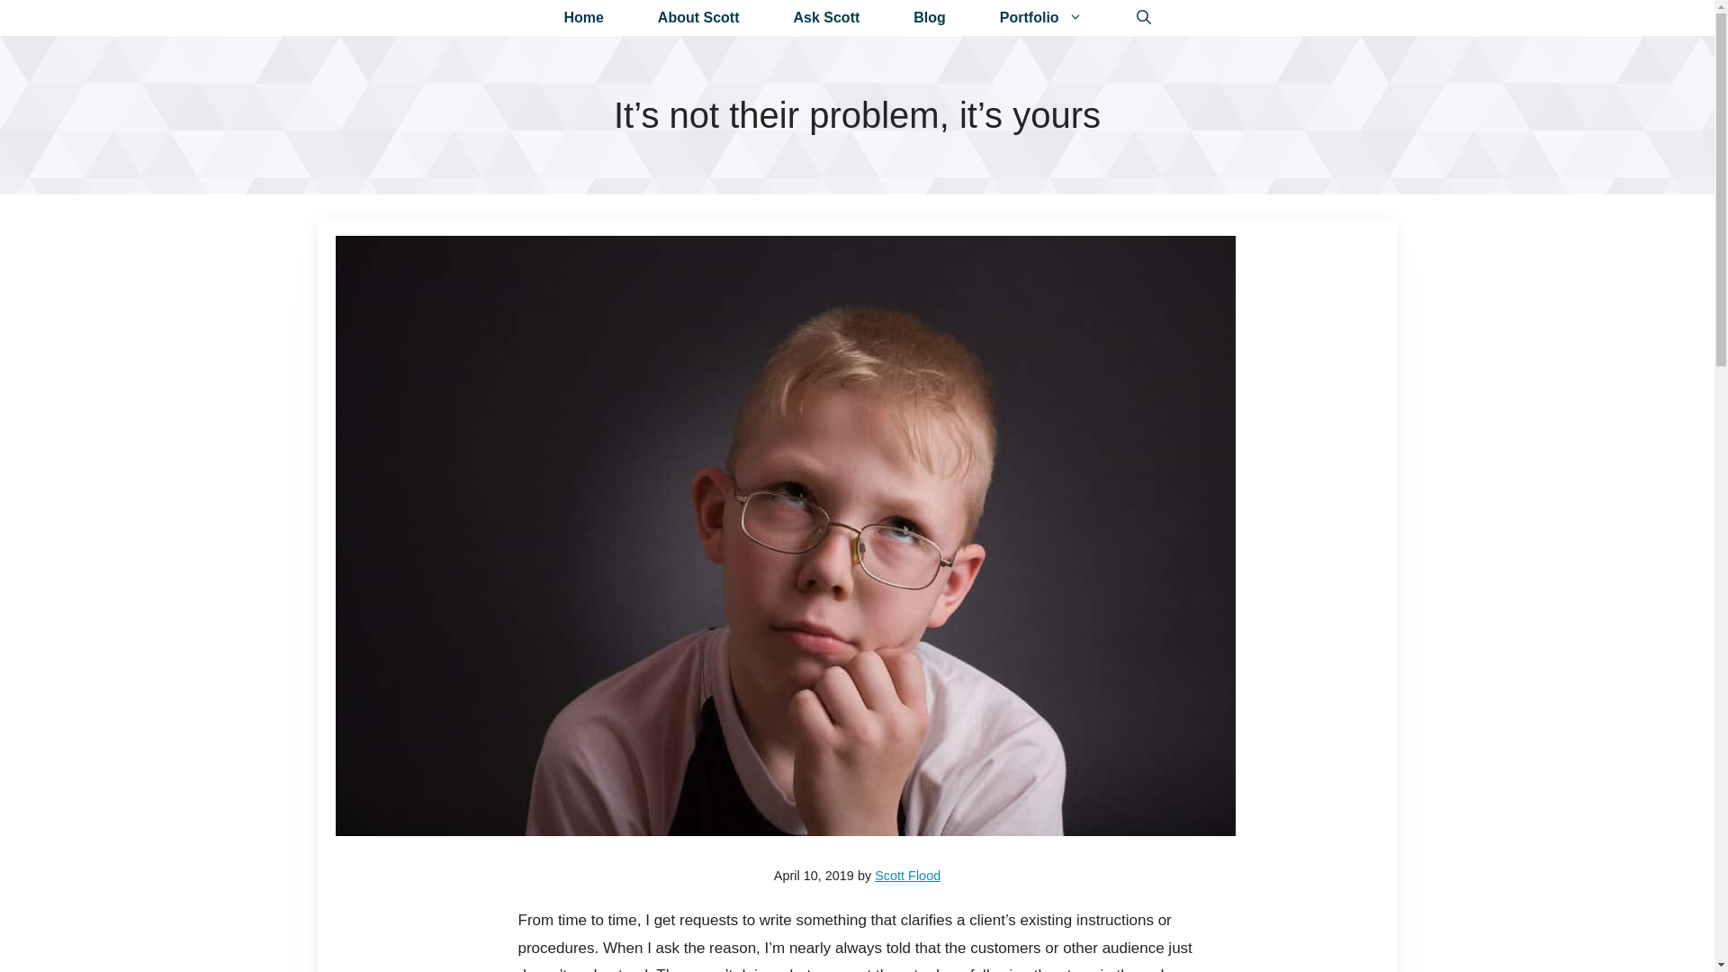 Image resolution: width=1728 pixels, height=972 pixels. Describe the element at coordinates (929, 18) in the screenshot. I see `Blog` at that location.